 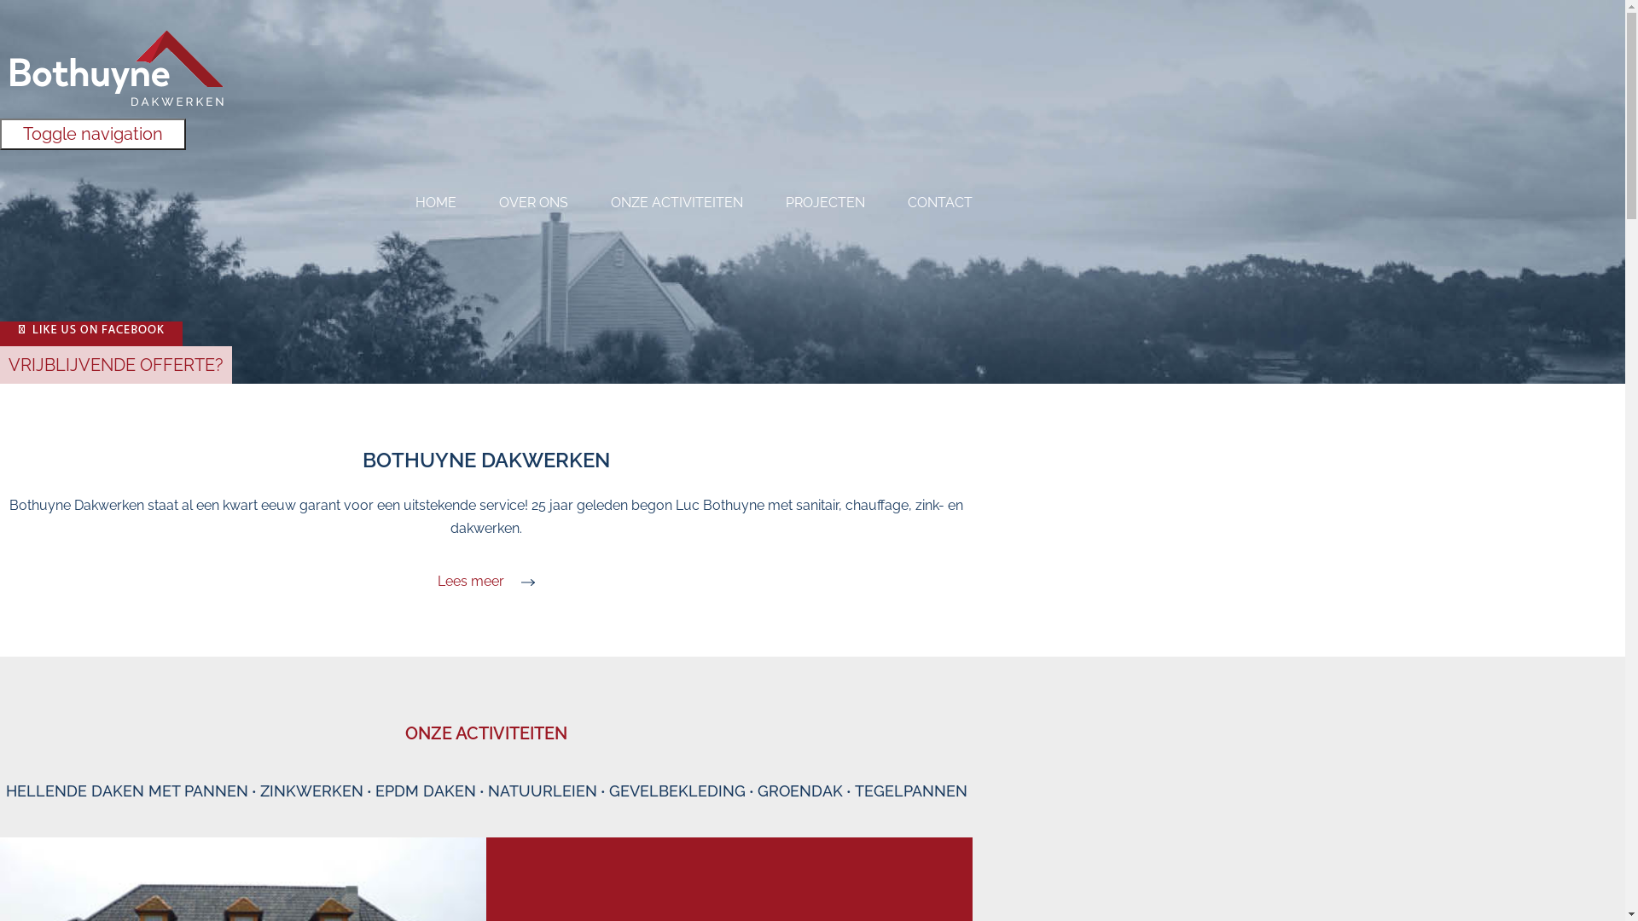 What do you see at coordinates (486, 582) in the screenshot?
I see `Lees meer` at bounding box center [486, 582].